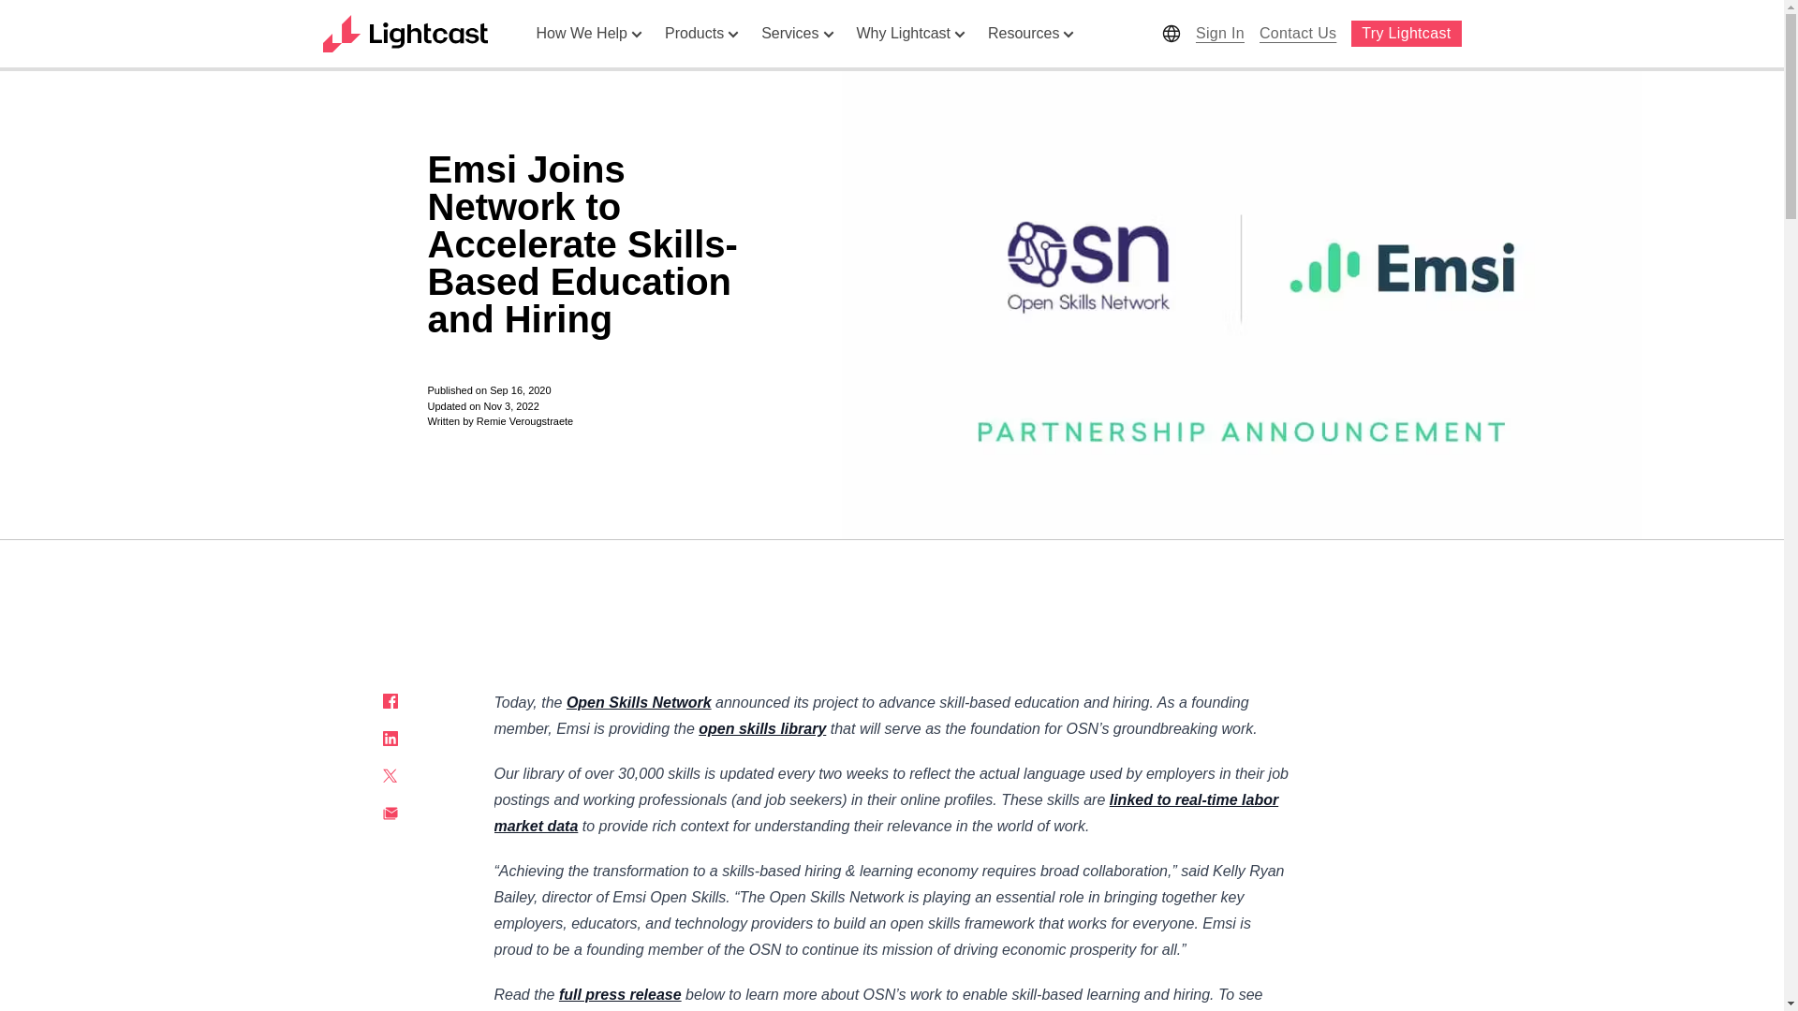 This screenshot has height=1011, width=1798. Describe the element at coordinates (1406, 33) in the screenshot. I see `Try Lightcast` at that location.